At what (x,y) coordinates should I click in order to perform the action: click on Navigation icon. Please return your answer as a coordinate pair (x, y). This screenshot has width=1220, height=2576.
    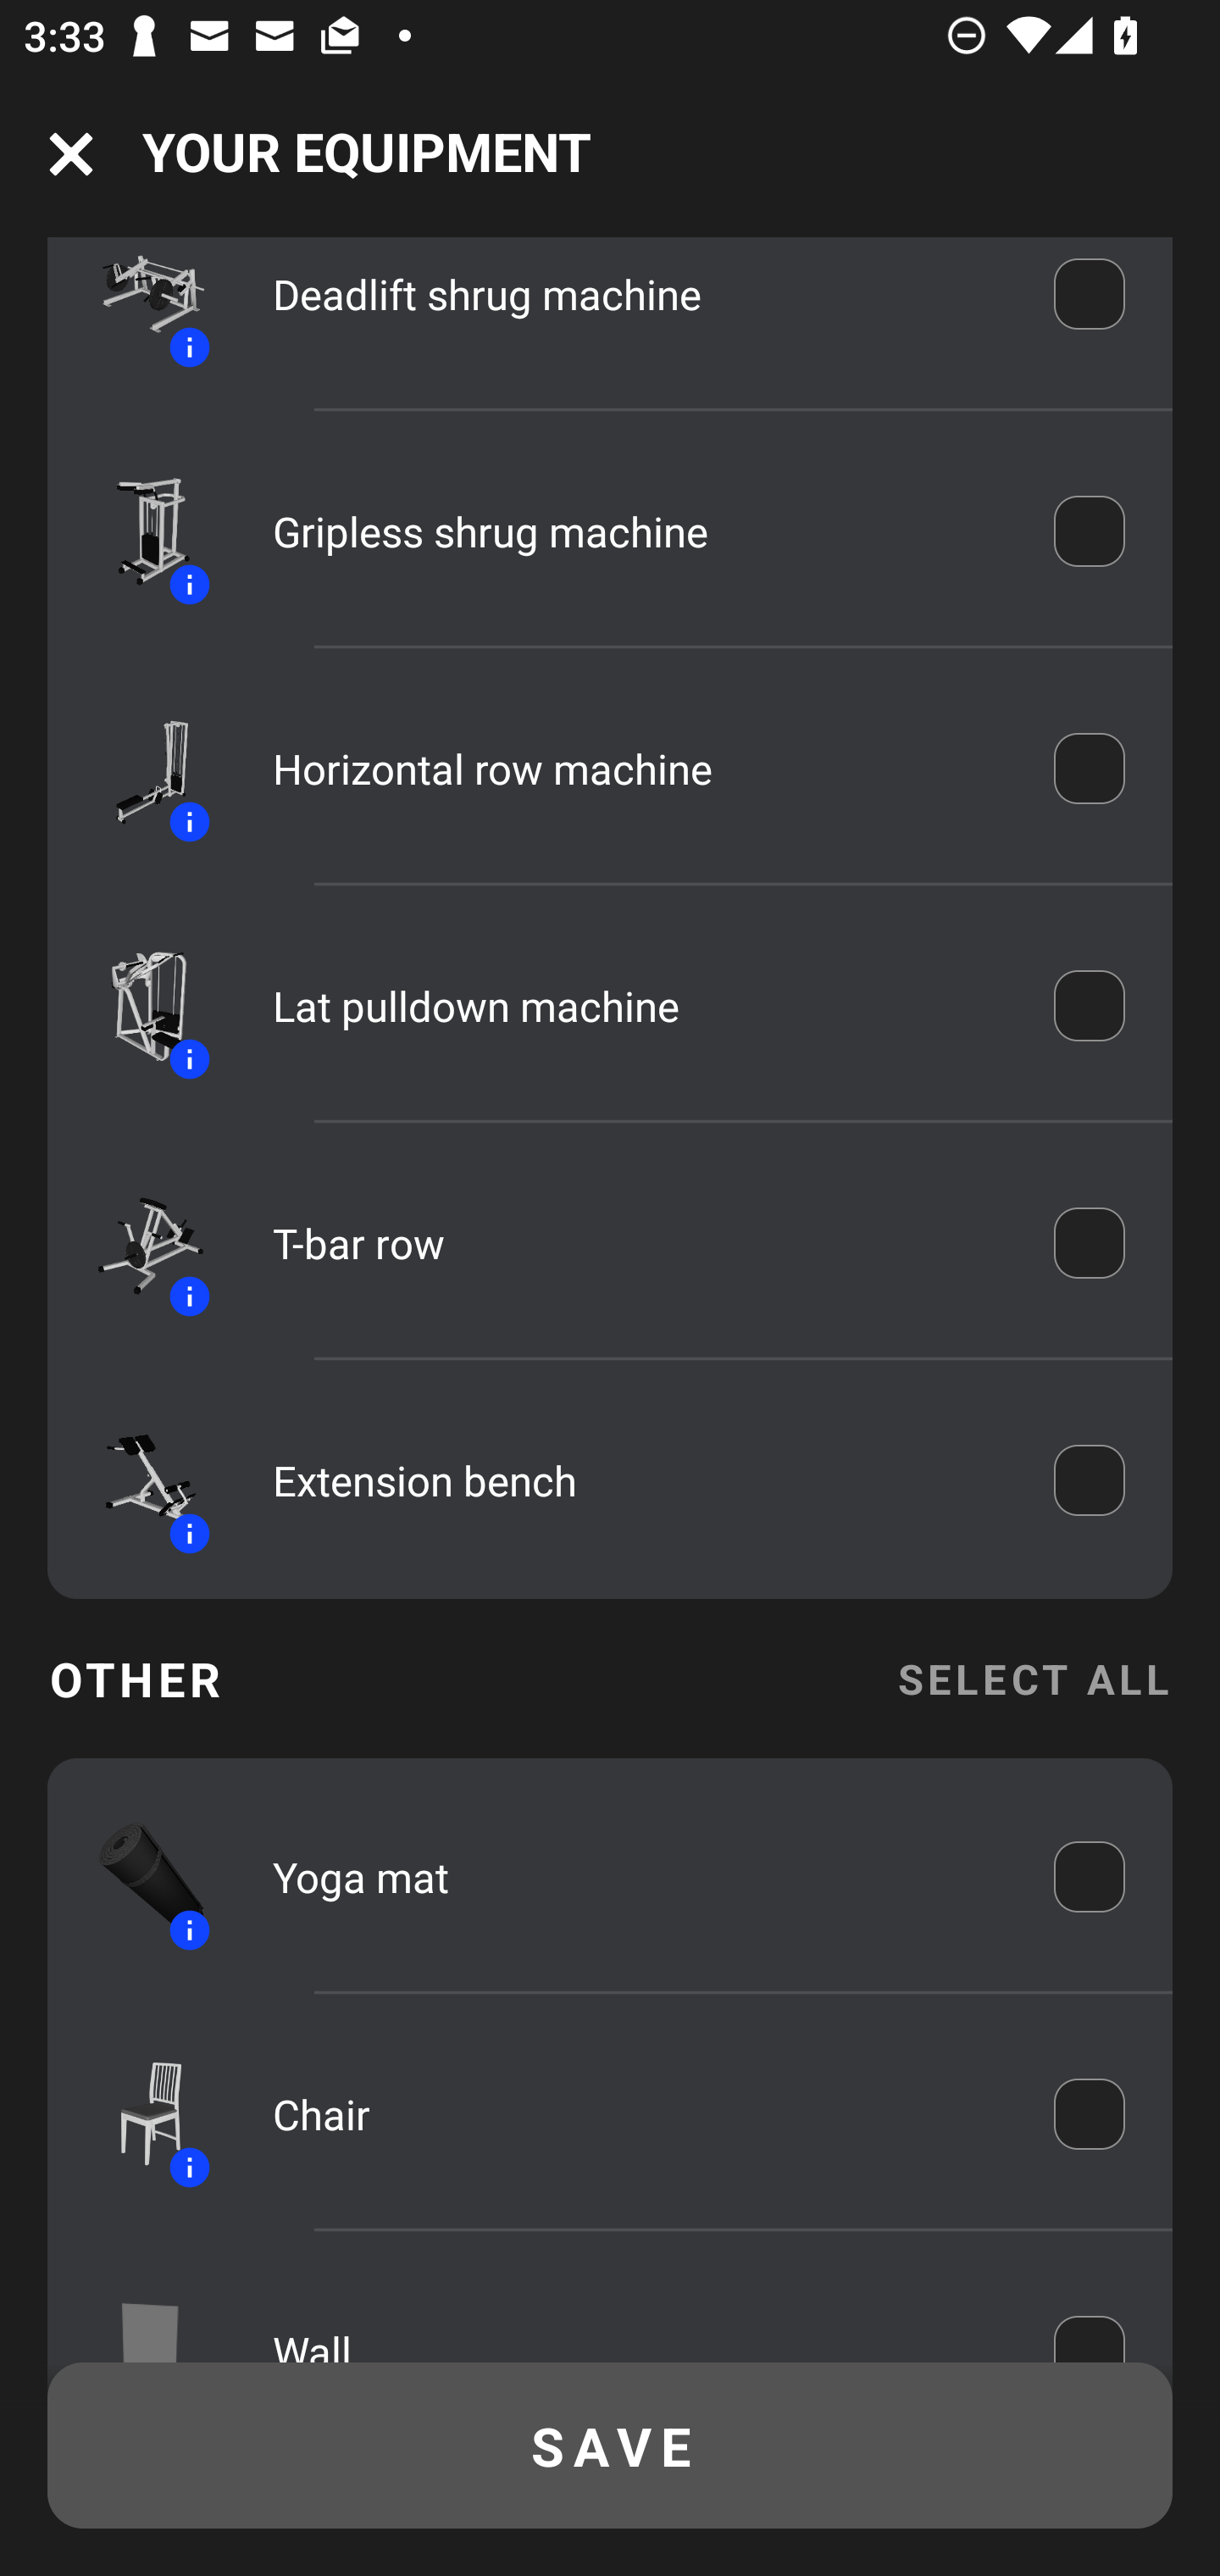
    Looking at the image, I should click on (71, 154).